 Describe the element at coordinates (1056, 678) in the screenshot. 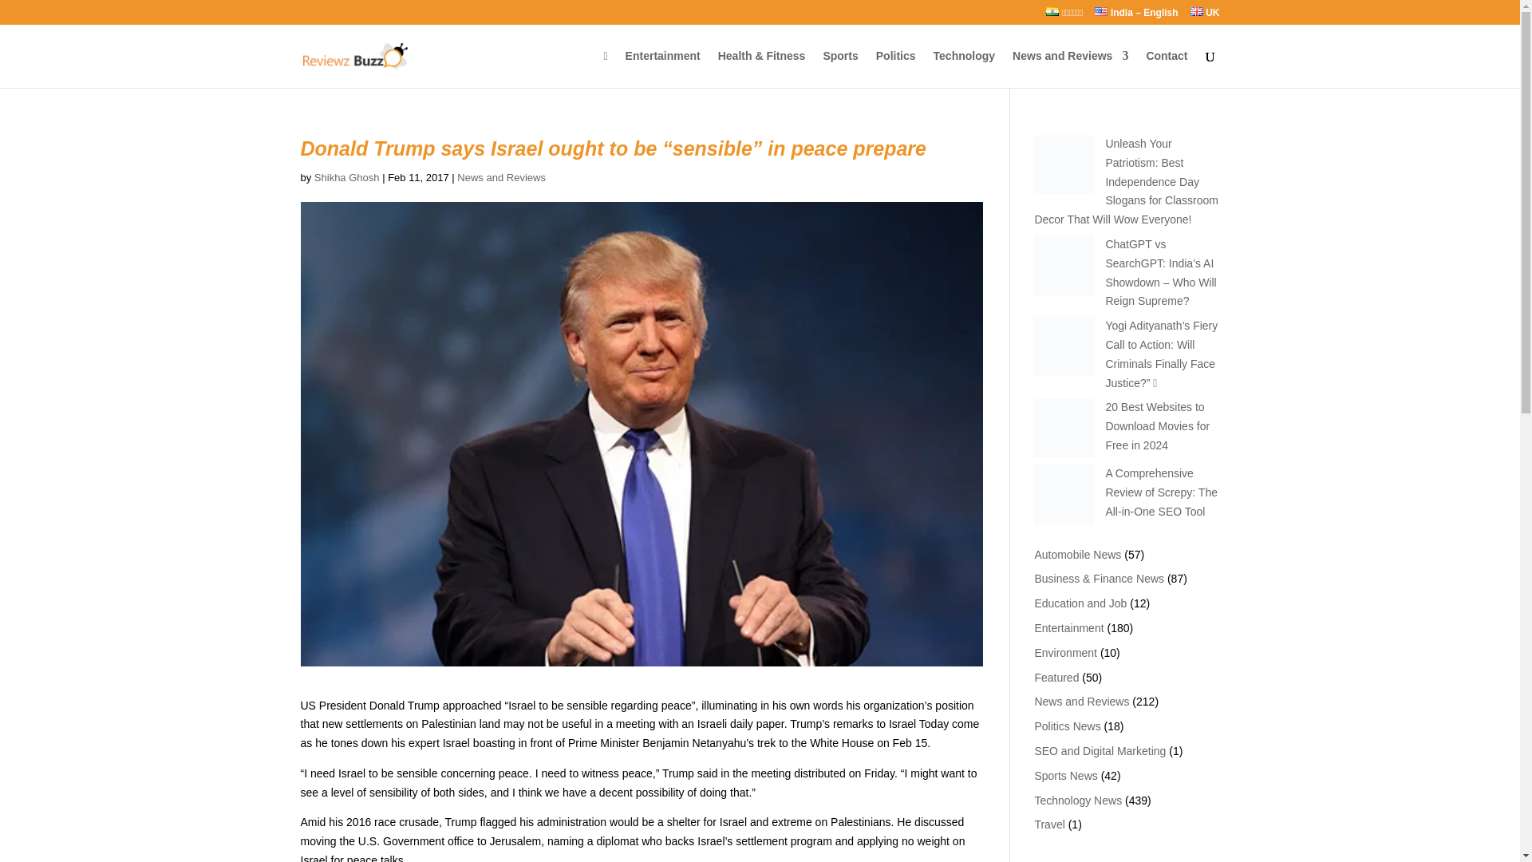

I see `Featured` at that location.